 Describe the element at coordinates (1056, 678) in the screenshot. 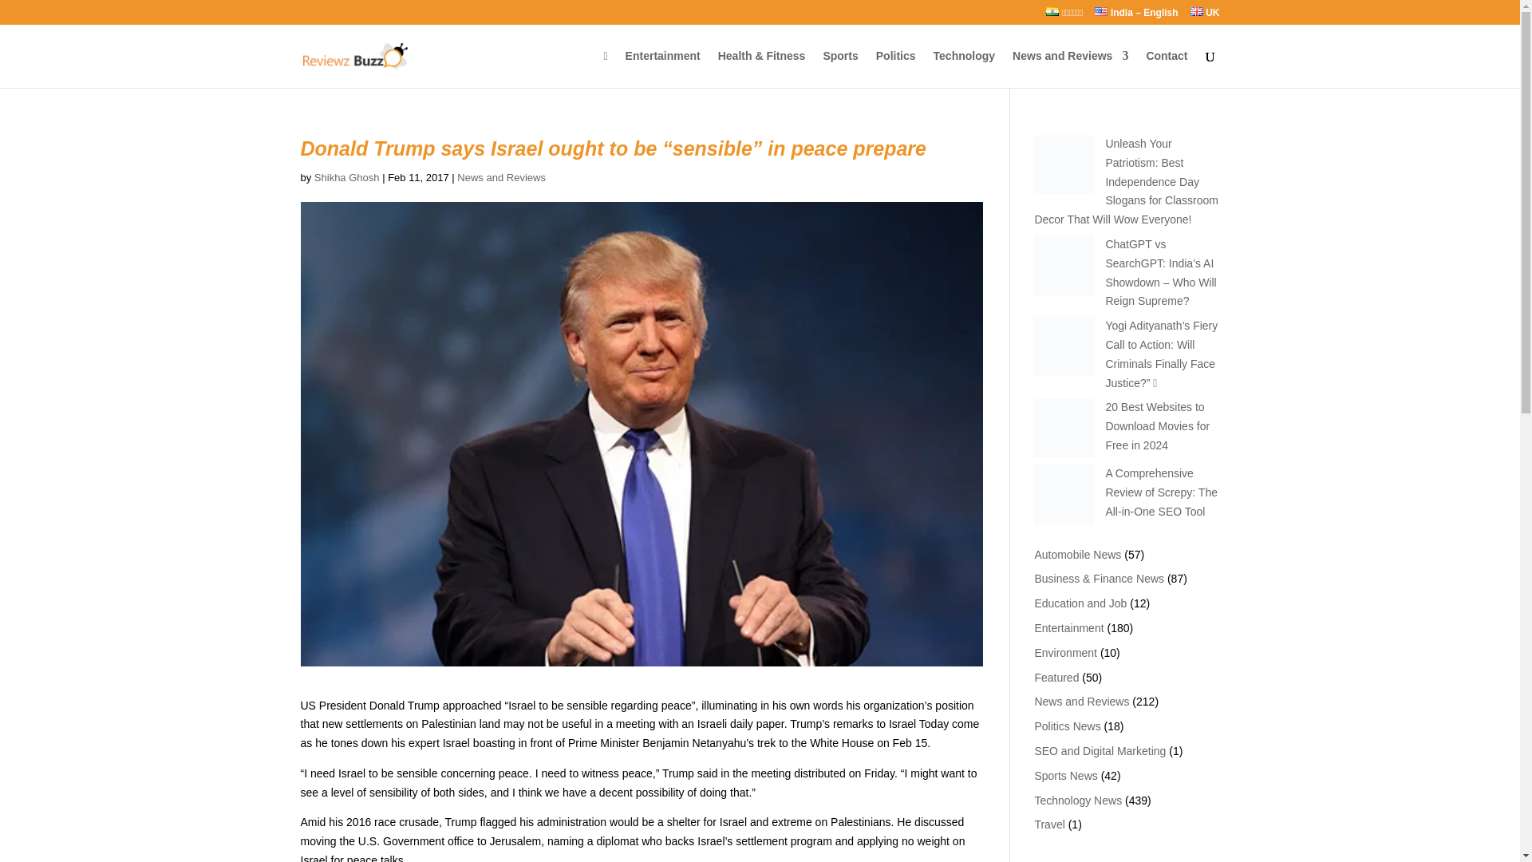

I see `Featured` at that location.